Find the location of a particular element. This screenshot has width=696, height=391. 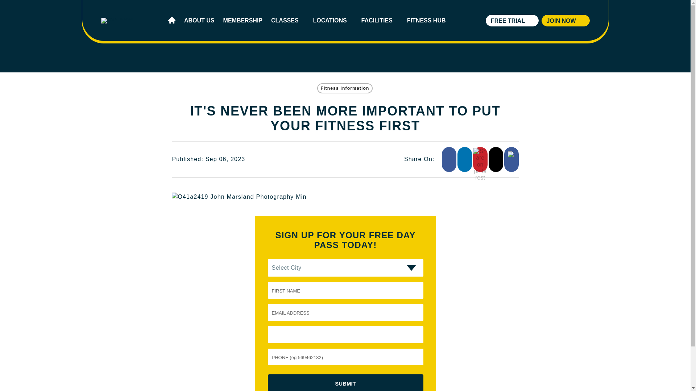

About us is located at coordinates (199, 20).